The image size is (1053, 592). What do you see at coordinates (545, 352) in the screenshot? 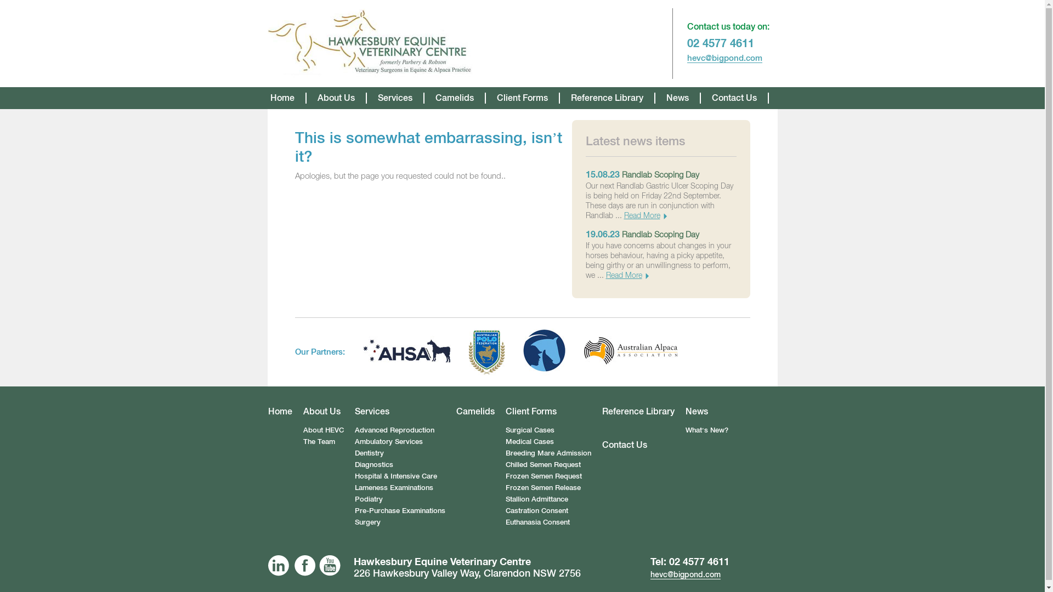
I see `The University Sydney` at bounding box center [545, 352].